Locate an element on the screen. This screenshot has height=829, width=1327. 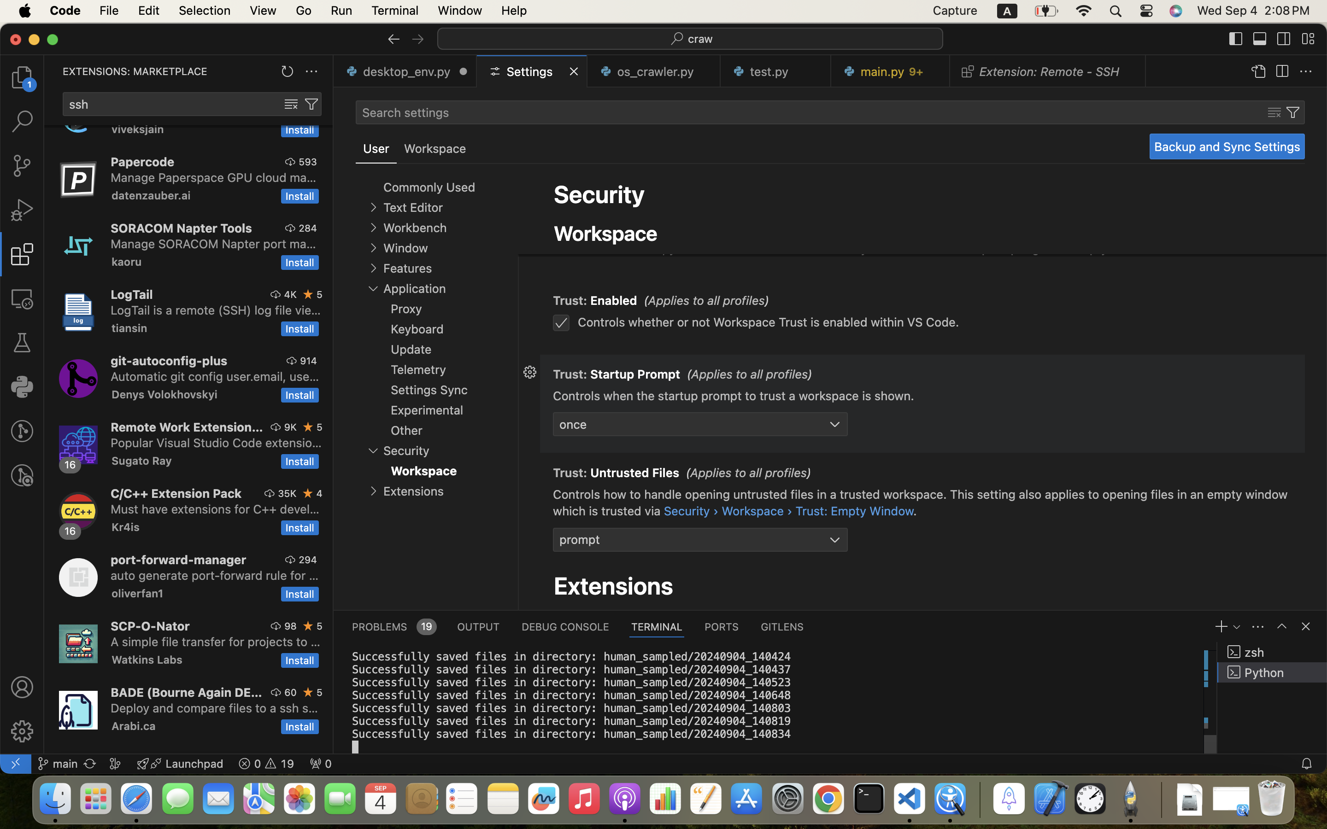
A simple file transfer for projects to and from servers suporting scp (ssh file transfer). is located at coordinates (216, 642).